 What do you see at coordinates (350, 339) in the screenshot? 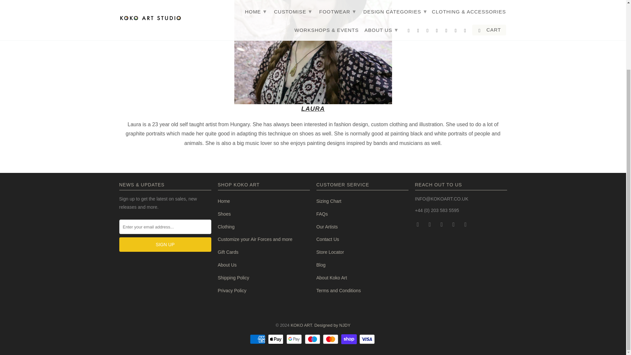
I see `Shop Pay` at bounding box center [350, 339].